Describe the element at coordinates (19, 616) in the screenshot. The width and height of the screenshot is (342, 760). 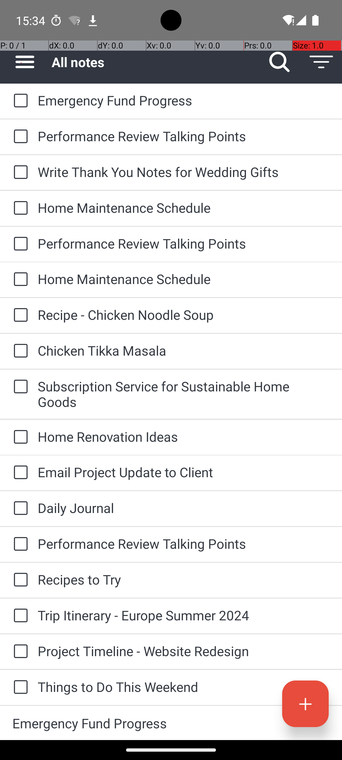
I see `to-do: Trip Itinerary - Europe Summer 2024` at that location.